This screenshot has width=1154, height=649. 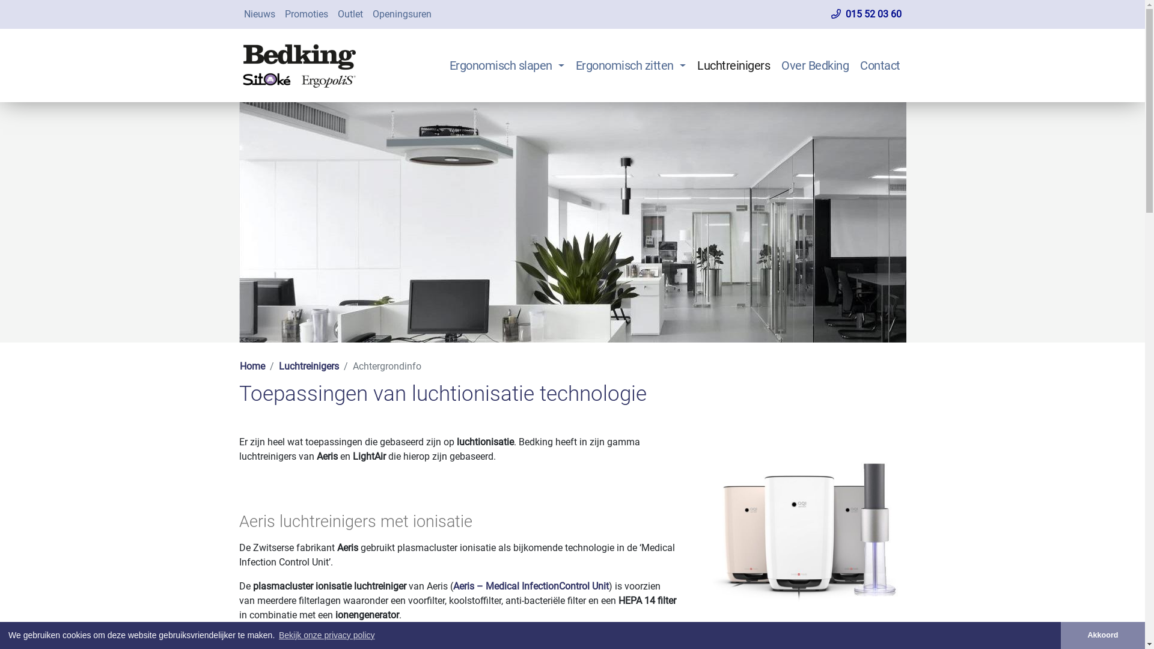 What do you see at coordinates (815, 65) in the screenshot?
I see `Over Bedking` at bounding box center [815, 65].